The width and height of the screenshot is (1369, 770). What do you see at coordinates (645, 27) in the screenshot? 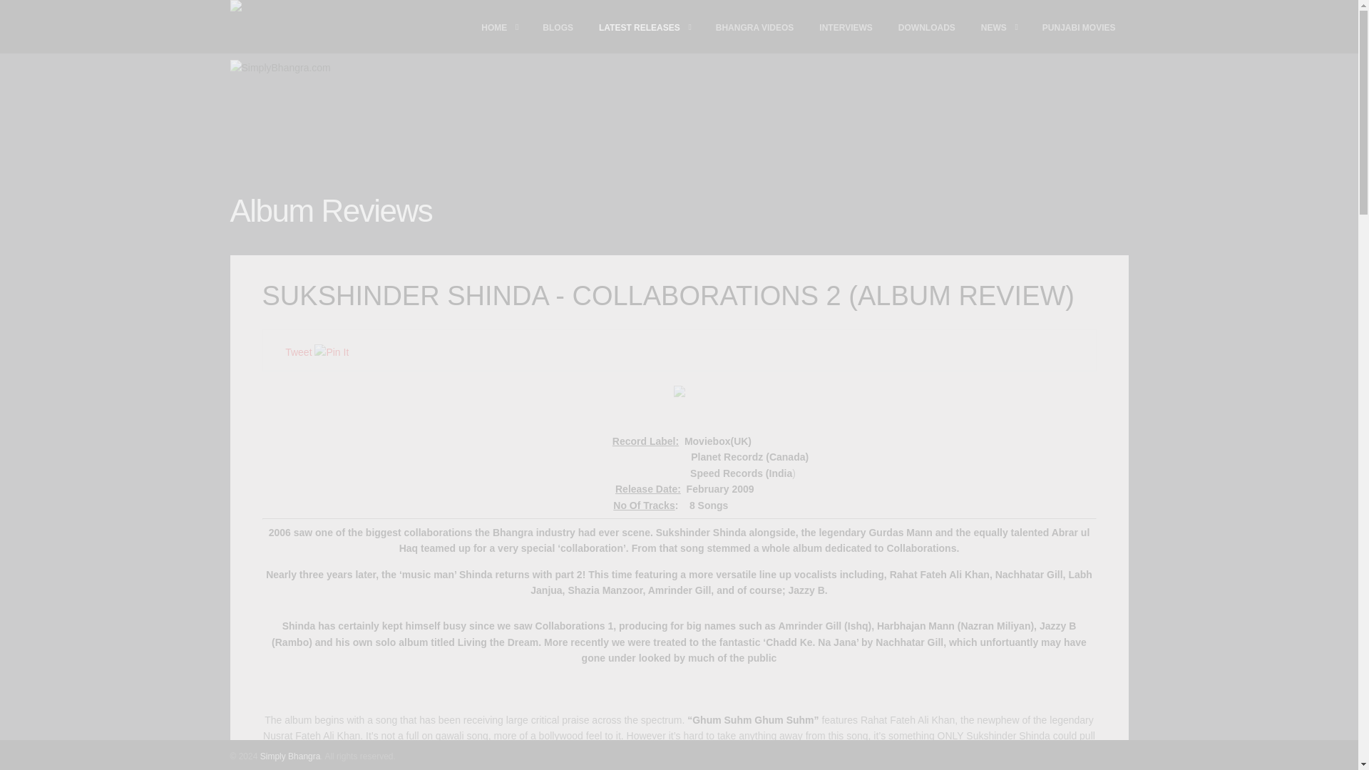
I see `LATEST RELEASES` at bounding box center [645, 27].